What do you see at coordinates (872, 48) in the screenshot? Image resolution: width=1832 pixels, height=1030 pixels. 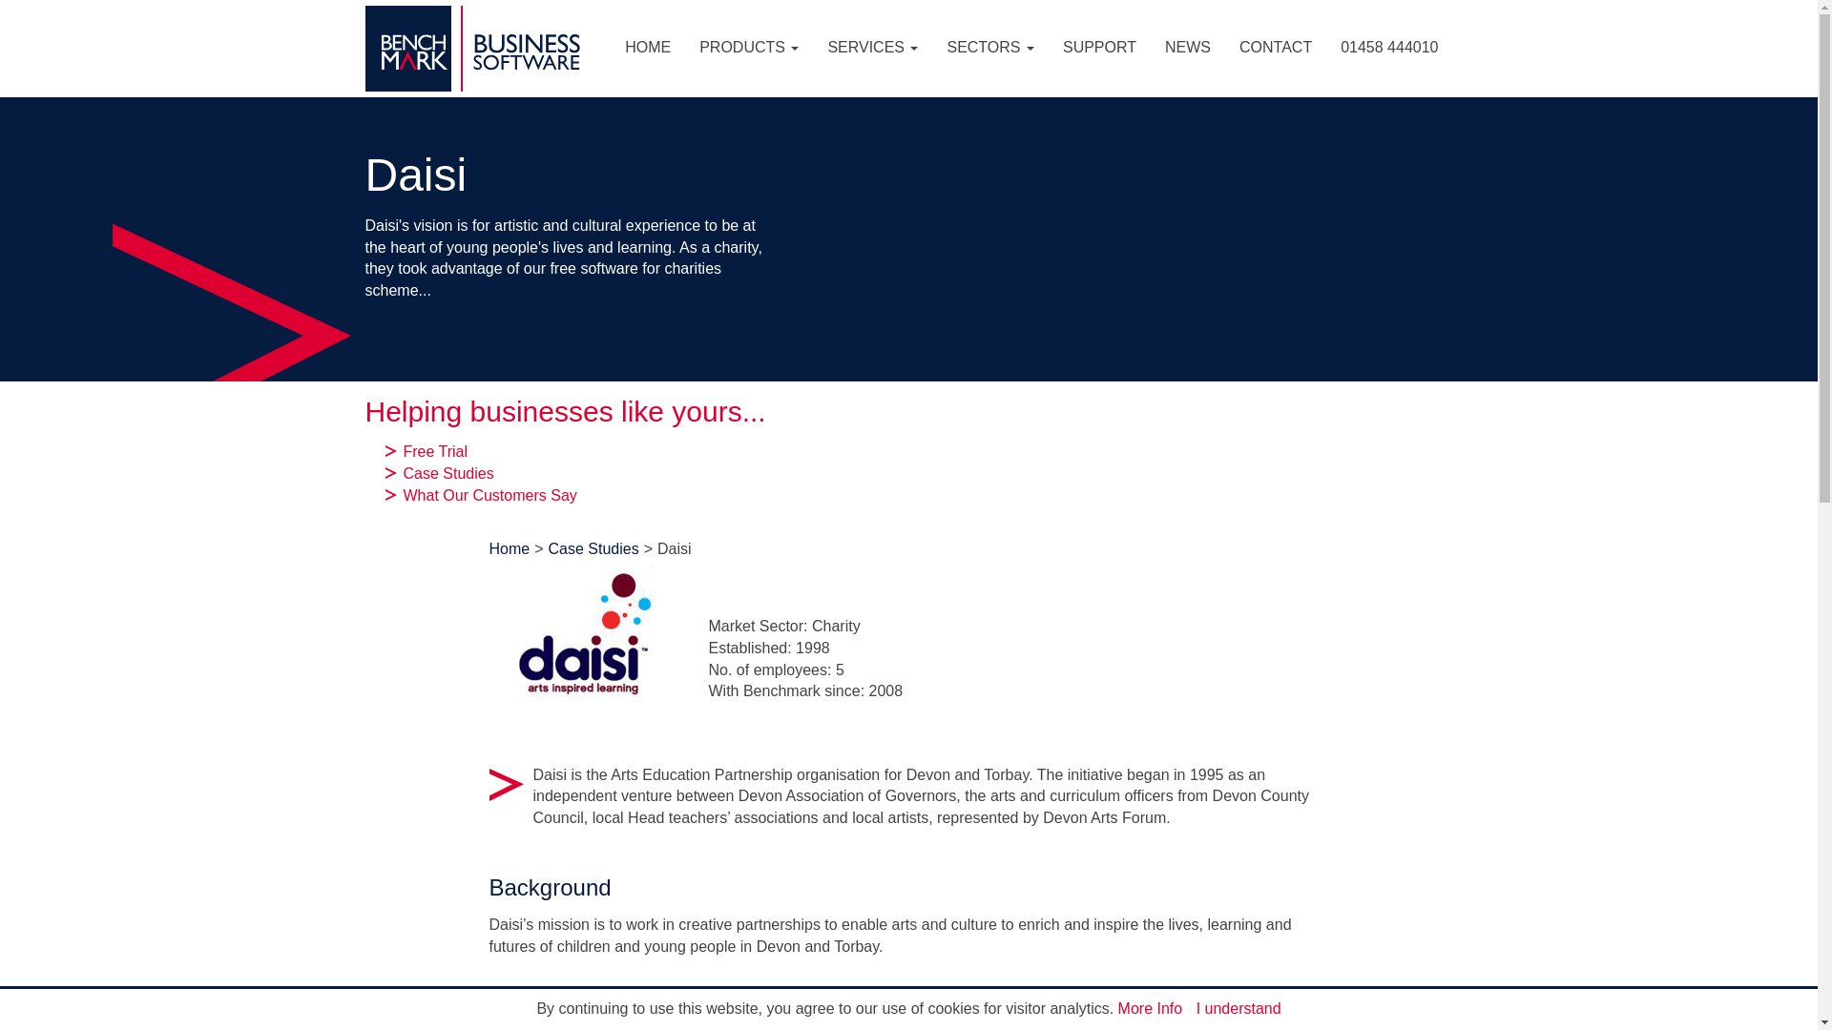 I see `SERVICES` at bounding box center [872, 48].